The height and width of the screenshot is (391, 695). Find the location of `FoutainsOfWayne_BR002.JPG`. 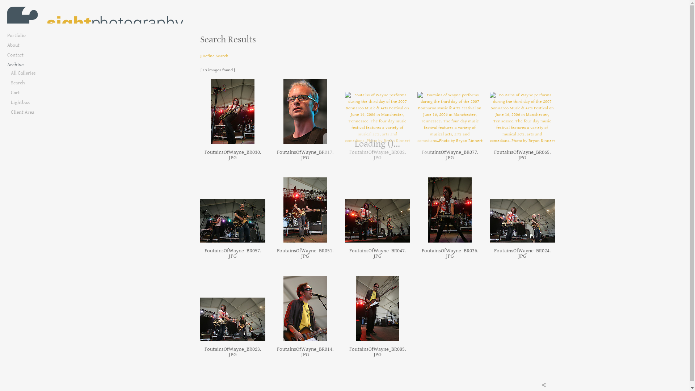

FoutainsOfWayne_BR002.JPG is located at coordinates (377, 155).